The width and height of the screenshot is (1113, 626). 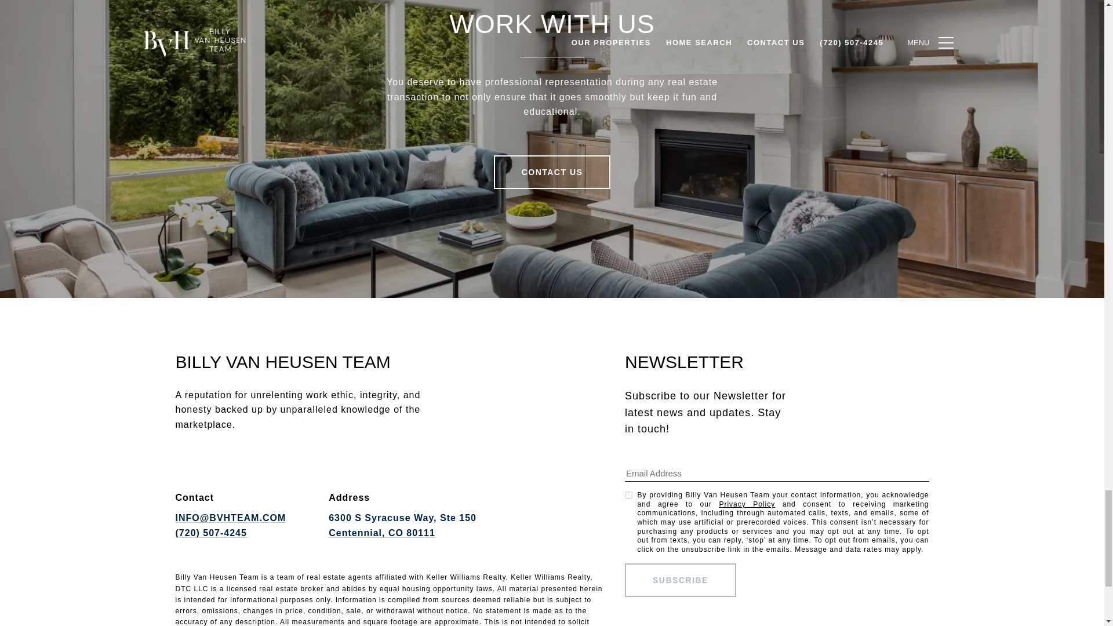 I want to click on SUBSCRIBE, so click(x=680, y=580).